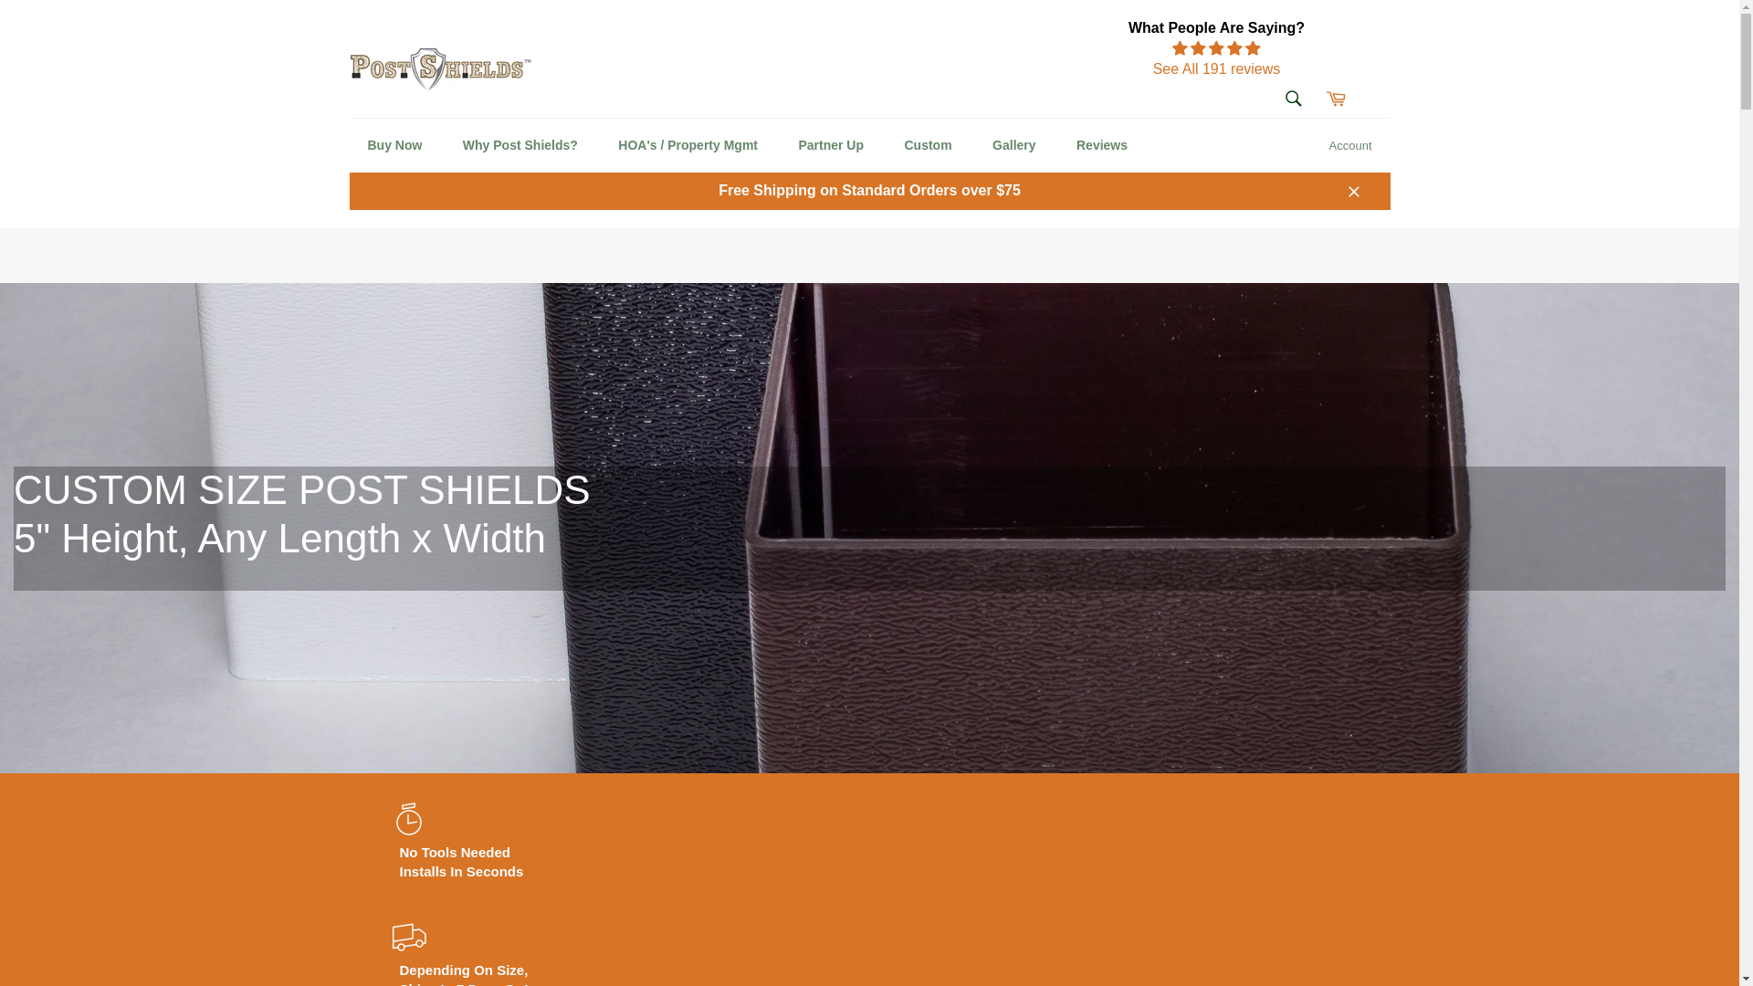 Image resolution: width=1753 pixels, height=986 pixels. Describe the element at coordinates (1216, 58) in the screenshot. I see `See All 191 reviews` at that location.